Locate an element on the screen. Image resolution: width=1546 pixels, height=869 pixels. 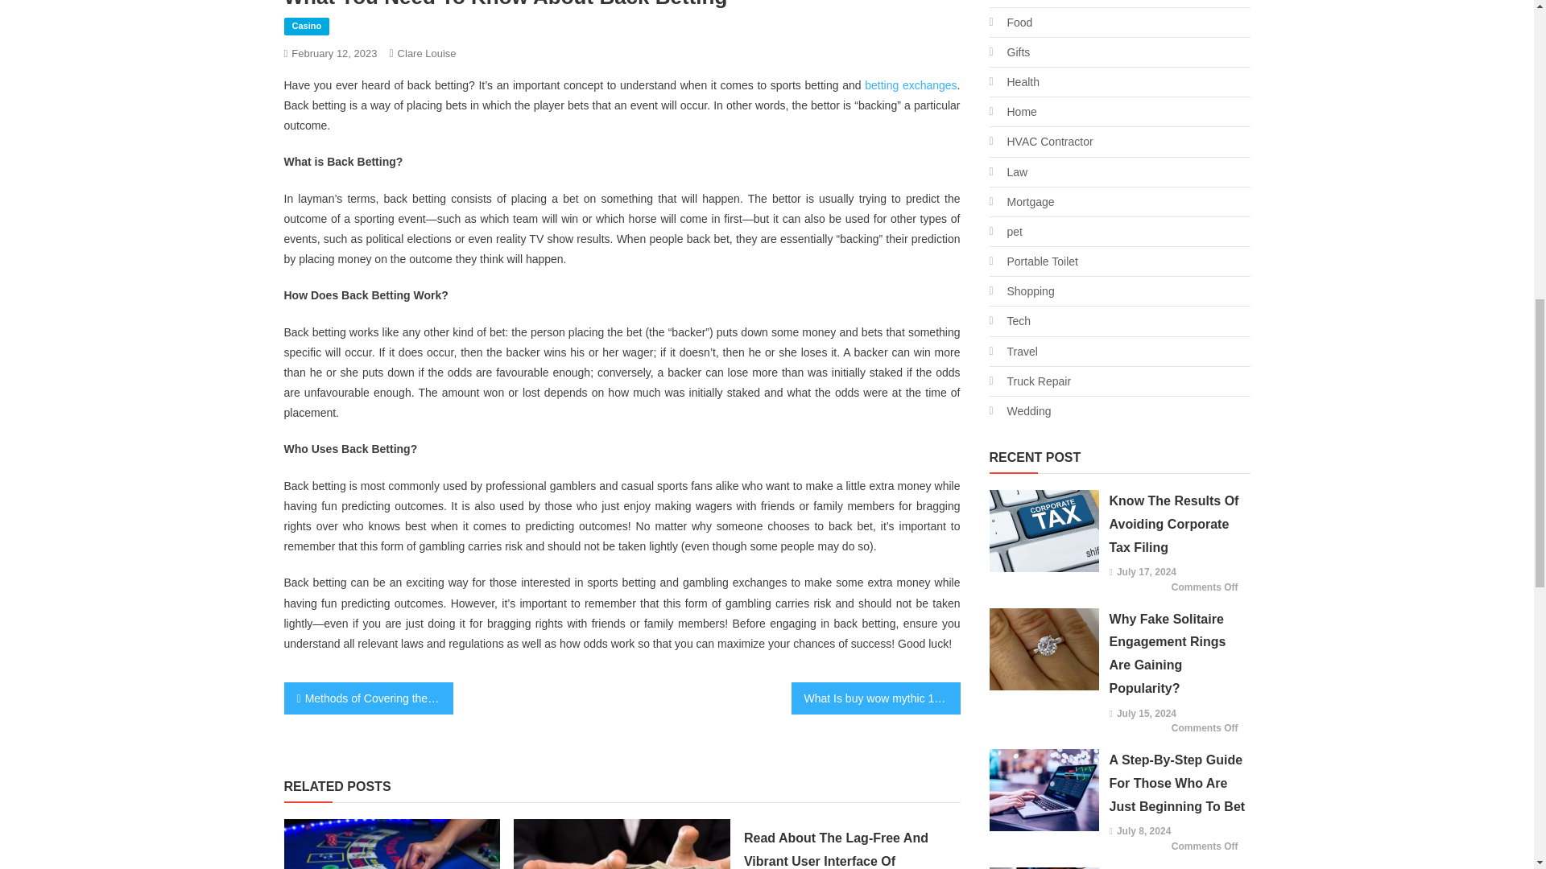
Clare Louise is located at coordinates (427, 53).